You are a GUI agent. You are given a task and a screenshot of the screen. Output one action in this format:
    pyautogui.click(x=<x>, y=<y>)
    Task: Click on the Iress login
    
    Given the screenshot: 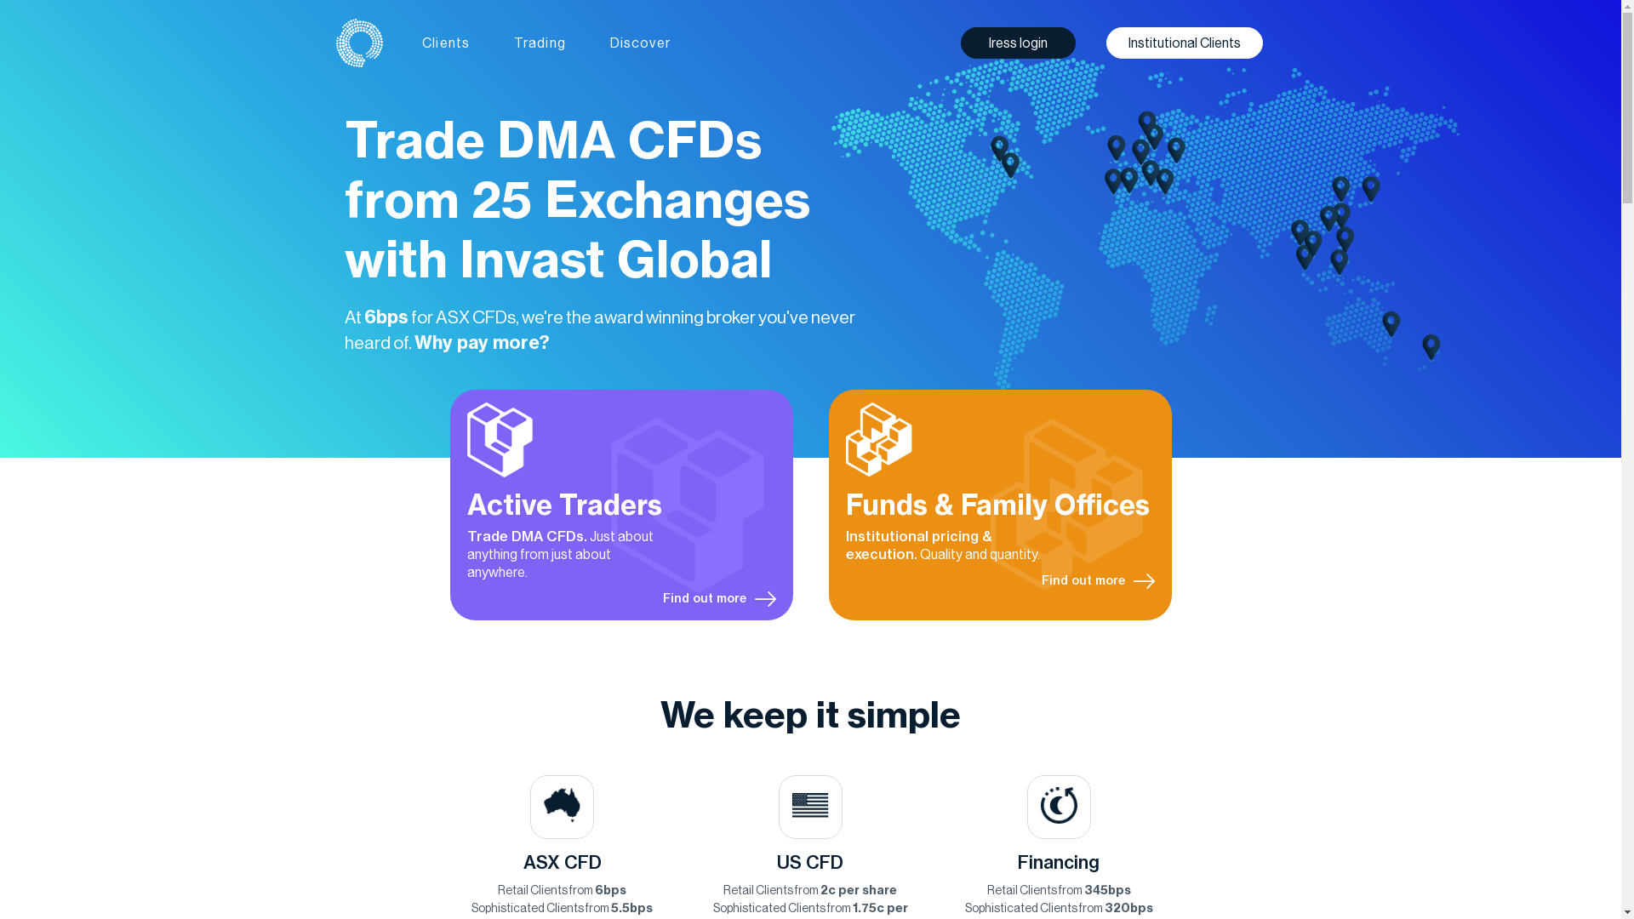 What is the action you would take?
    pyautogui.click(x=1018, y=43)
    